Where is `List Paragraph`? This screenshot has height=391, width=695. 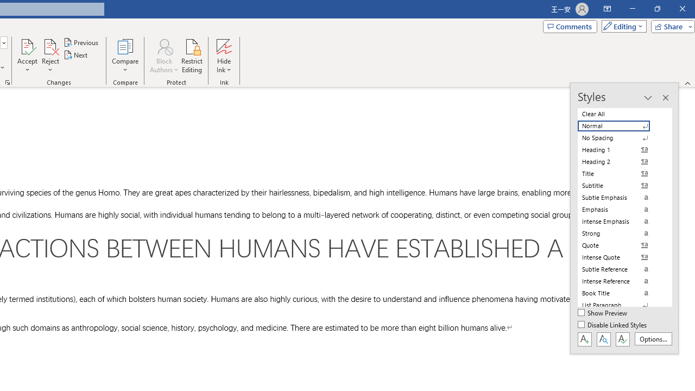
List Paragraph is located at coordinates (620, 305).